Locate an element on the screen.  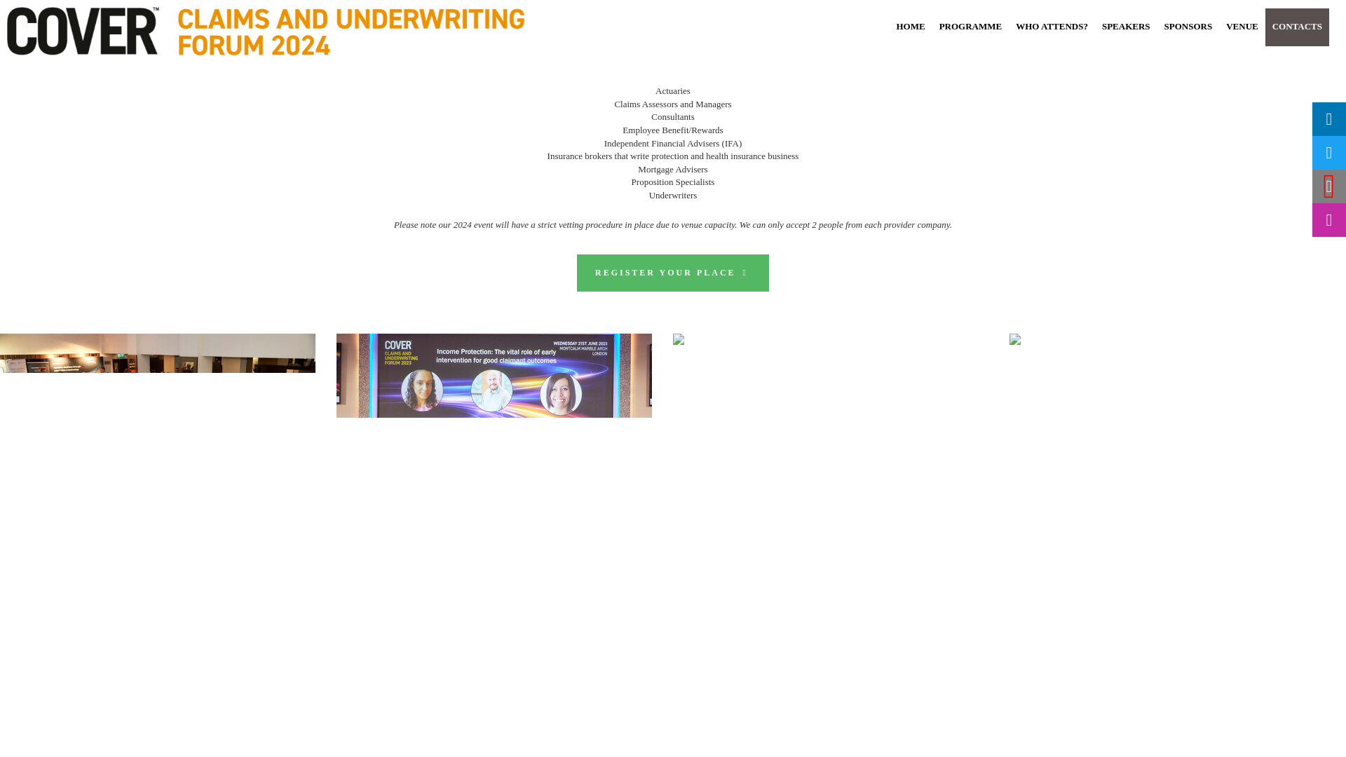
WHO ATTENDS? is located at coordinates (1052, 26).